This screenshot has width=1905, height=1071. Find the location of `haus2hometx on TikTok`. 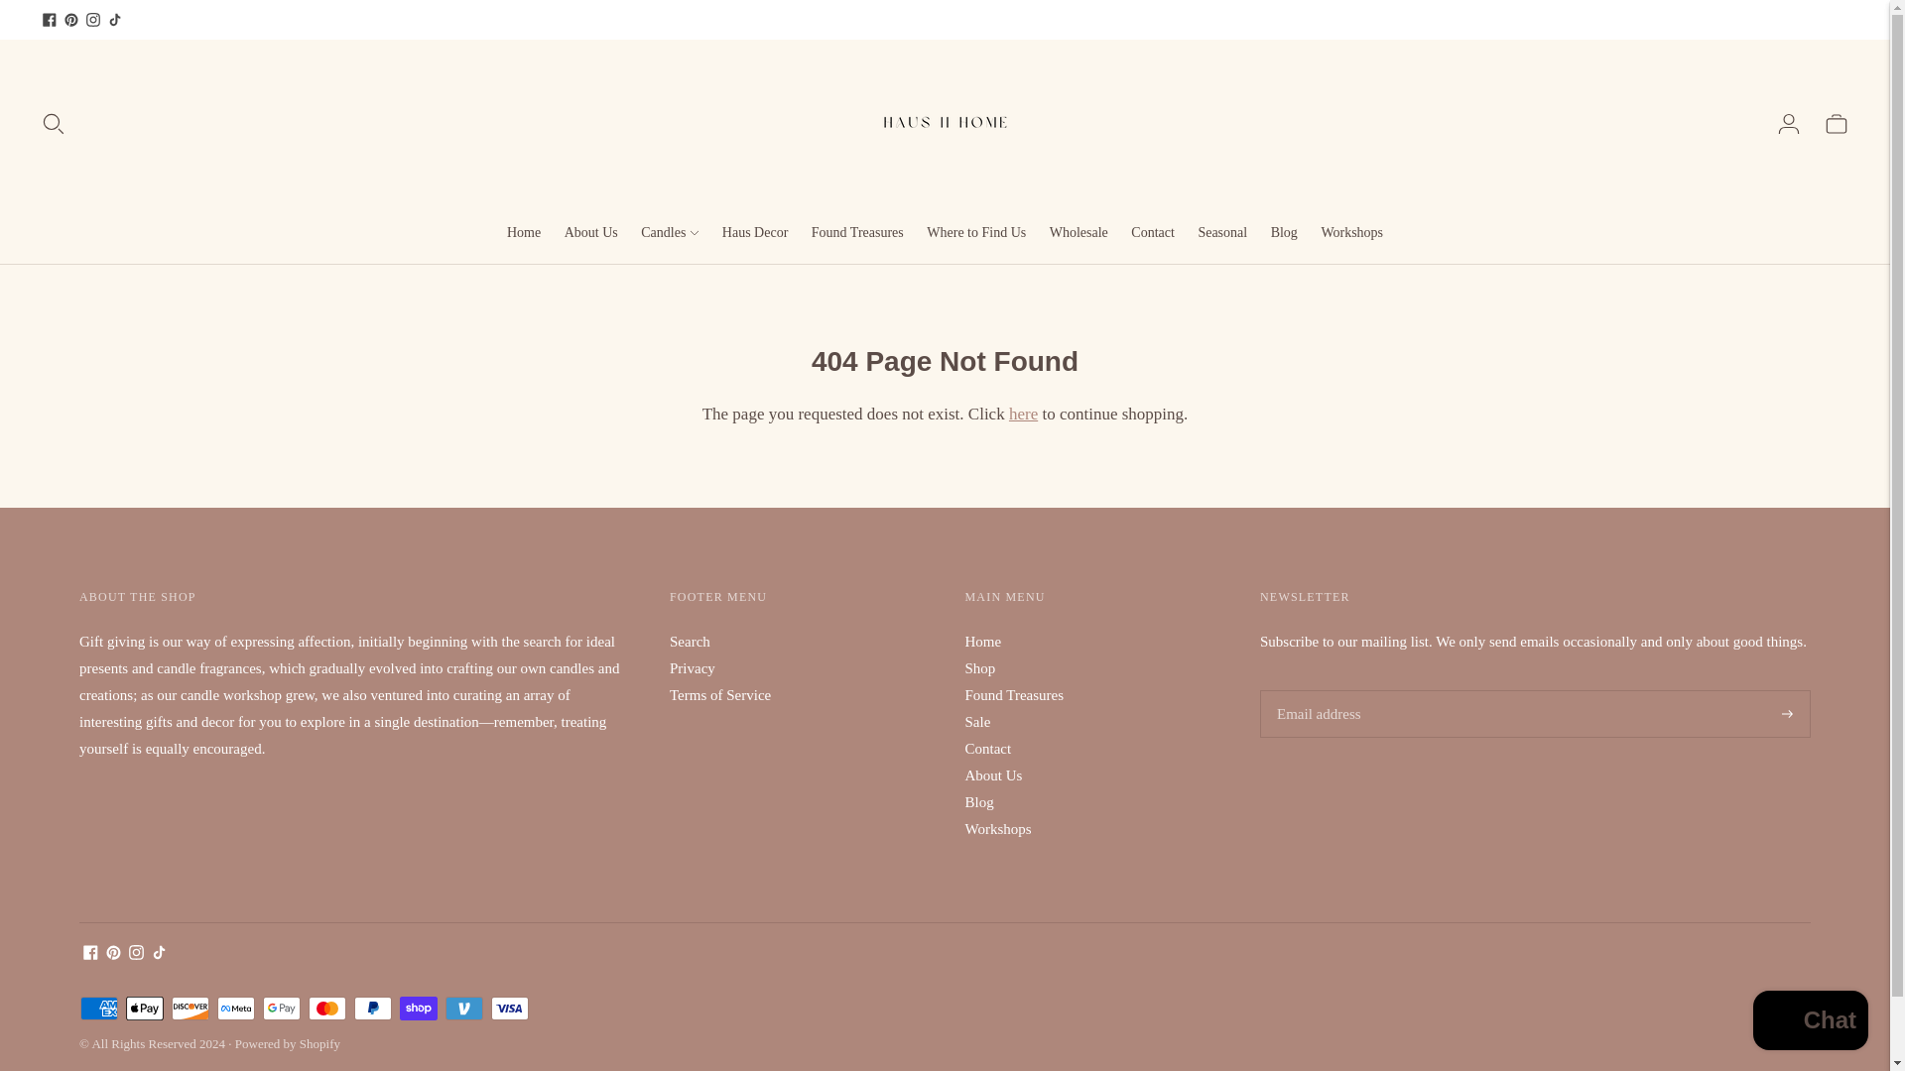

haus2hometx on TikTok is located at coordinates (115, 20).